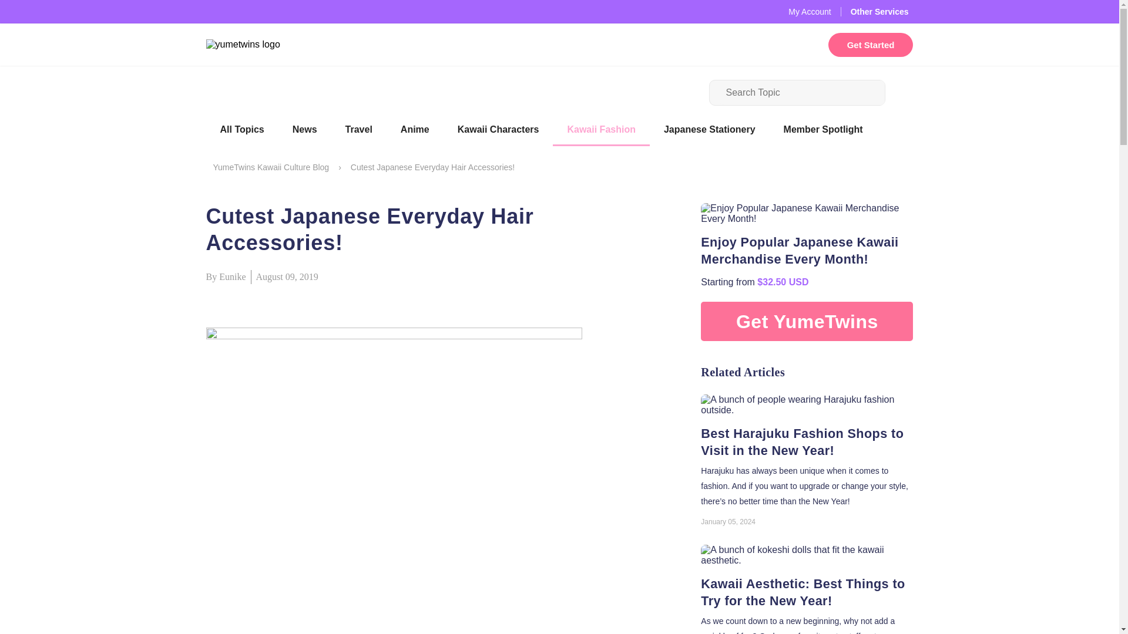 This screenshot has width=1128, height=634. Describe the element at coordinates (498, 130) in the screenshot. I see `Kawaii Characters` at that location.